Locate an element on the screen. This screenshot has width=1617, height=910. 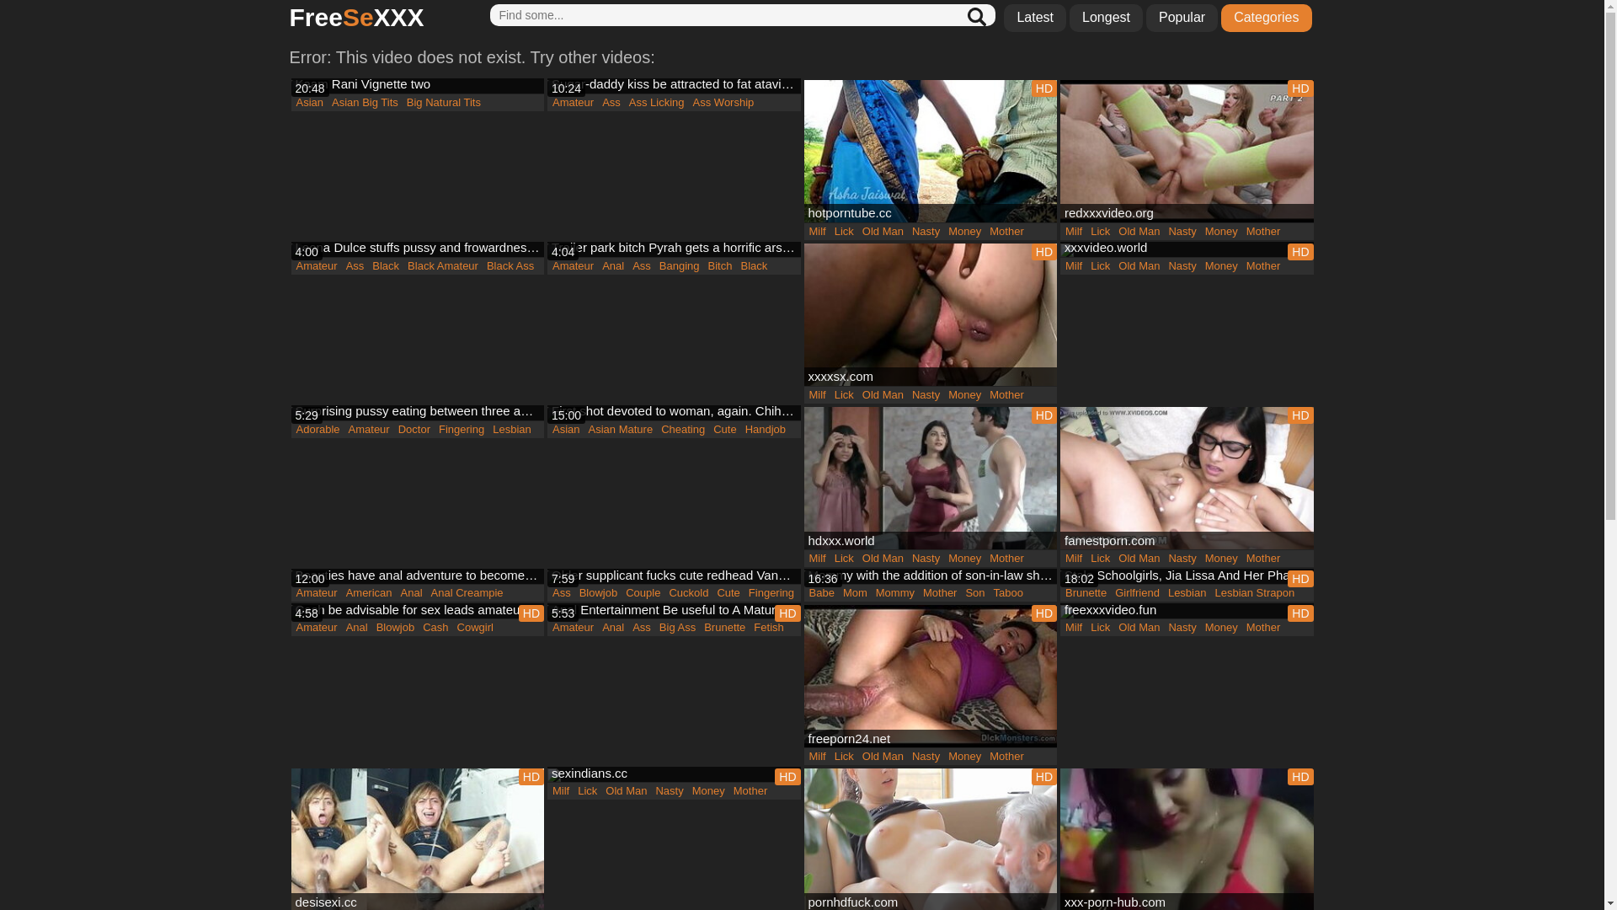
freexxxvideo.fun
HD is located at coordinates (1187, 612).